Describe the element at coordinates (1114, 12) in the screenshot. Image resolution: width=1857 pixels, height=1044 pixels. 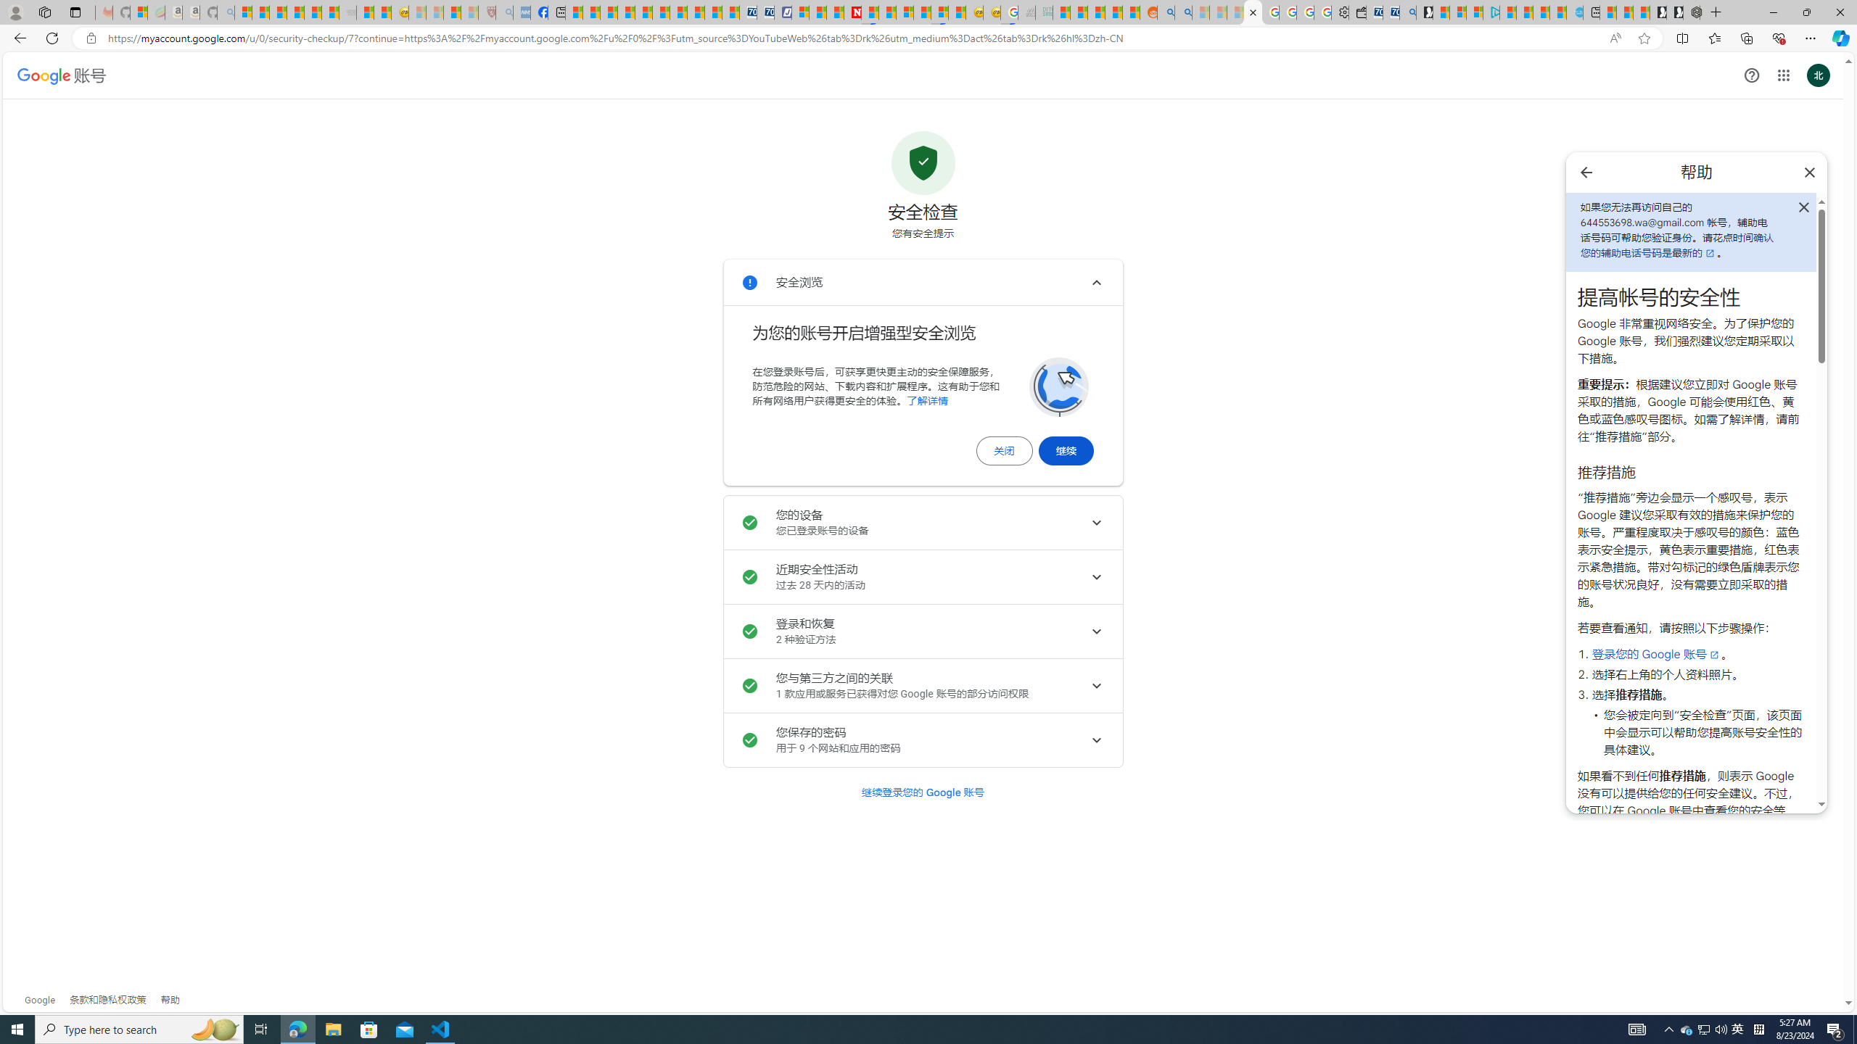
I see `Student Loan Update: Forgiveness Program Ends This Month` at that location.